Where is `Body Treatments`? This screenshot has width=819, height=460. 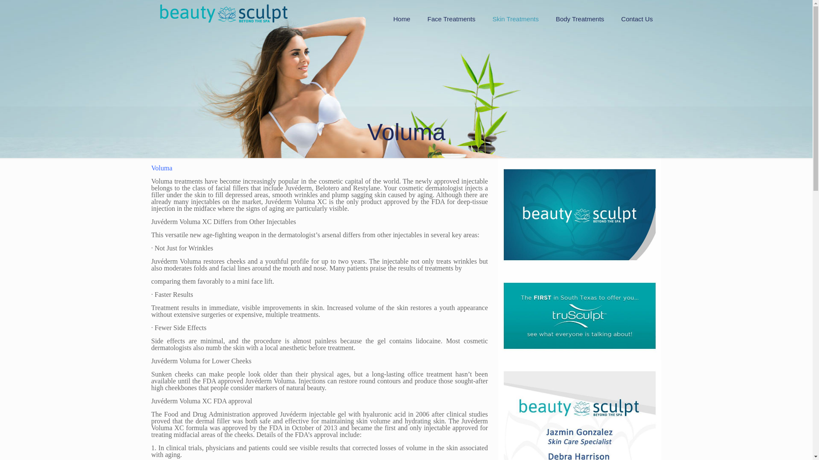
Body Treatments is located at coordinates (580, 19).